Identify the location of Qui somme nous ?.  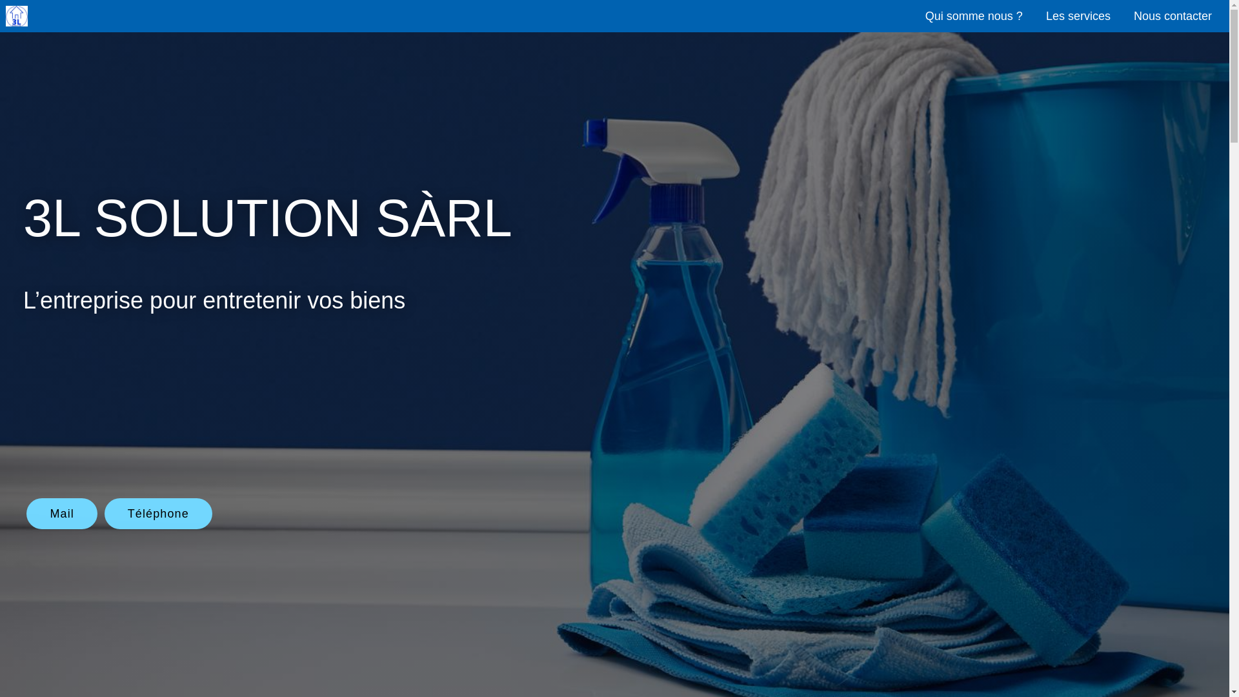
(974, 15).